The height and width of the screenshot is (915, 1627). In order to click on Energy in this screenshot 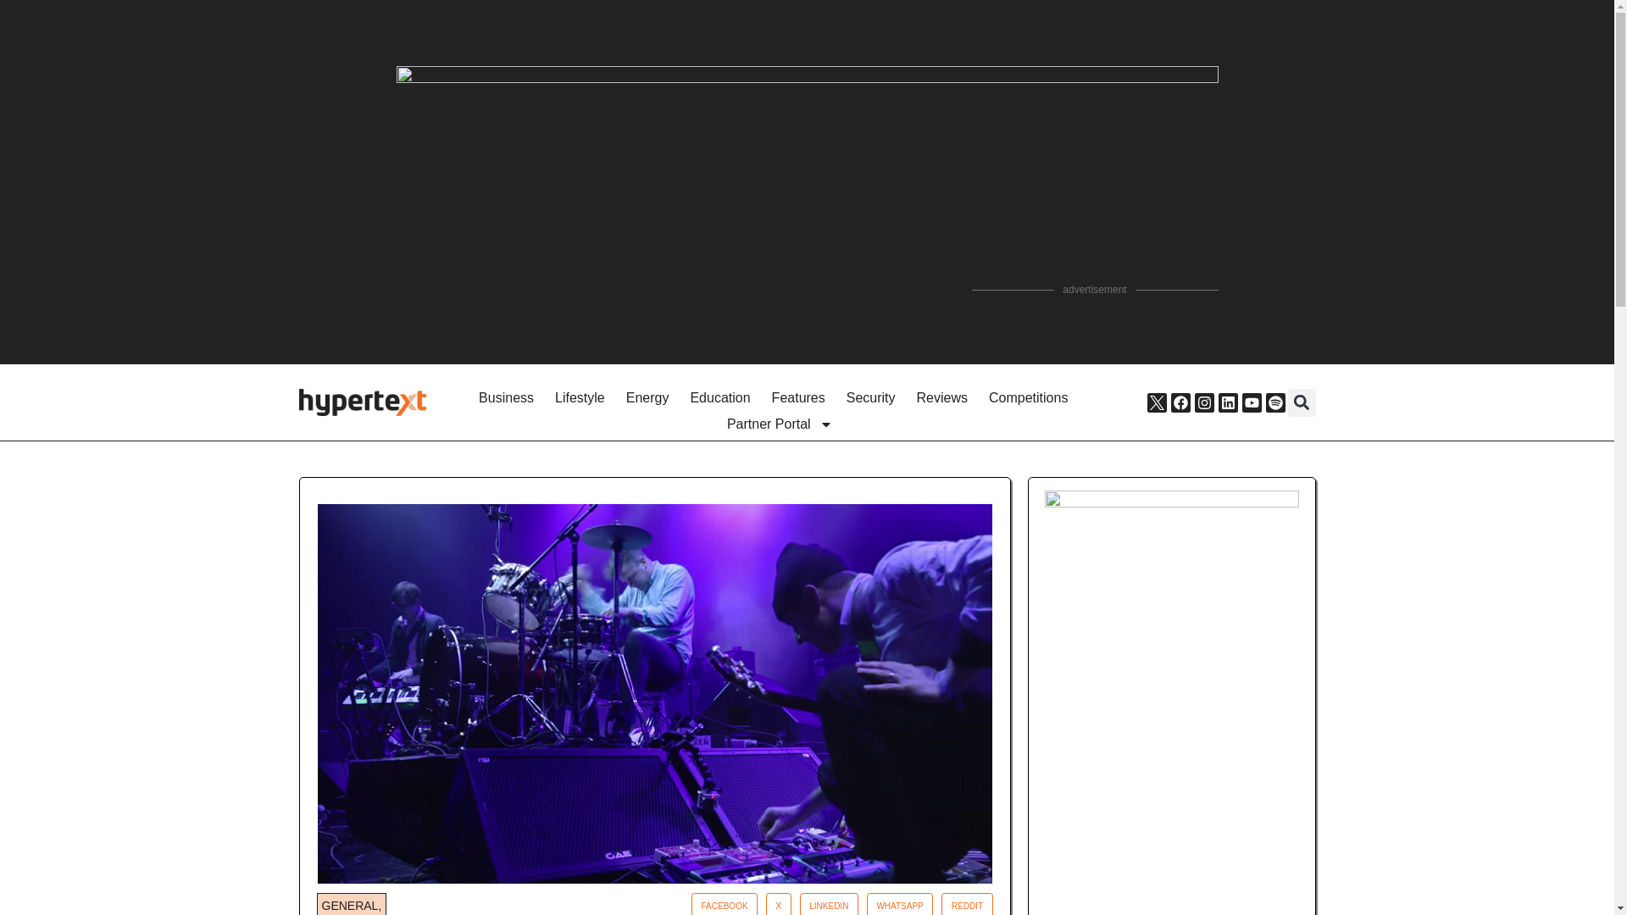, I will do `click(647, 398)`.